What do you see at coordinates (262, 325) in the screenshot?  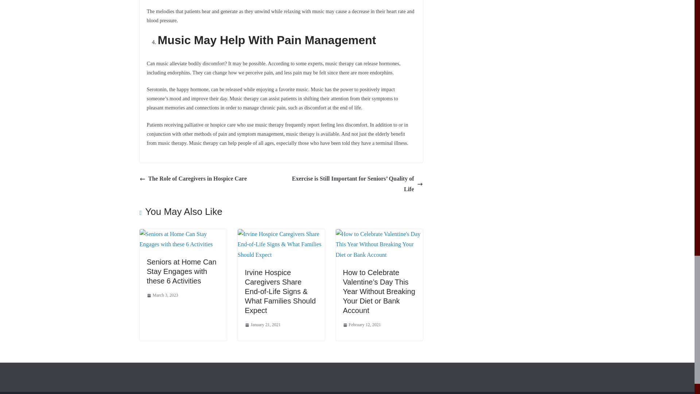 I see `7:00 am` at bounding box center [262, 325].